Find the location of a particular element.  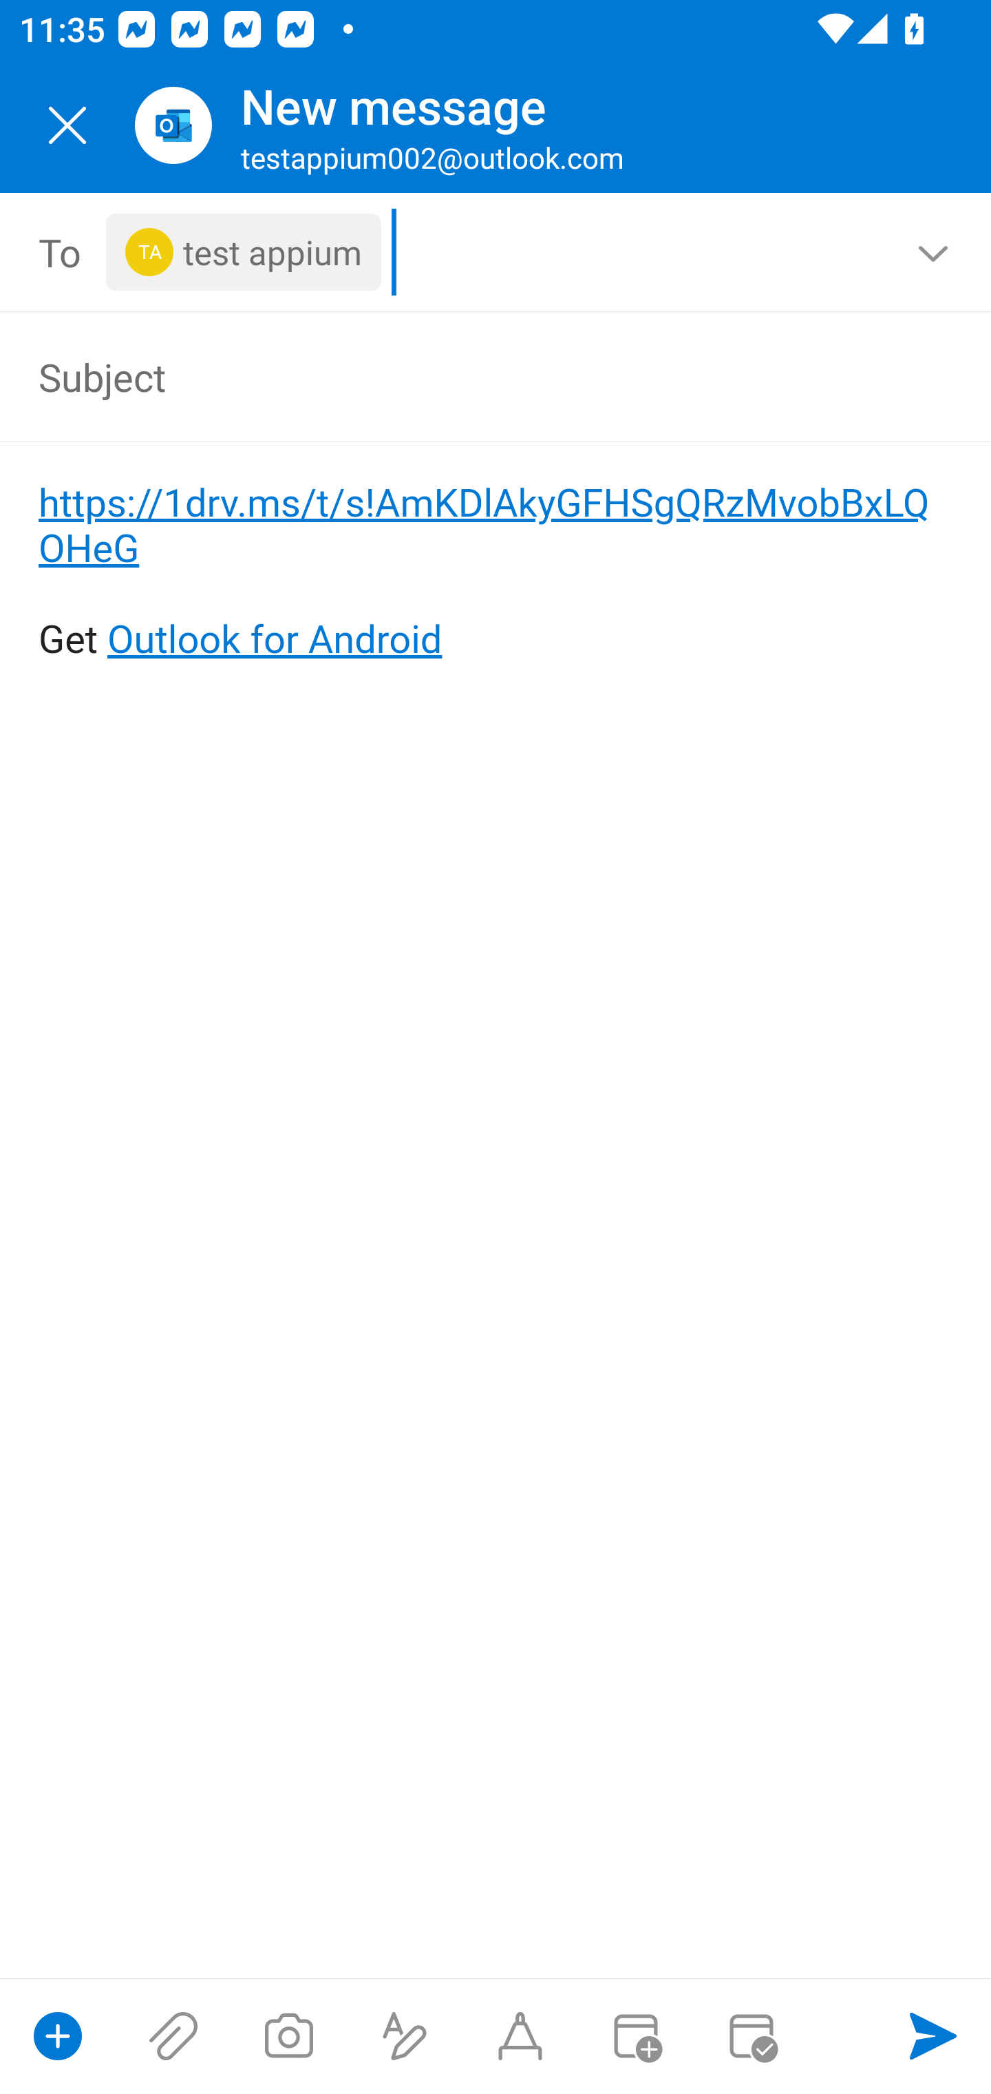

Take a photo is located at coordinates (288, 2036).